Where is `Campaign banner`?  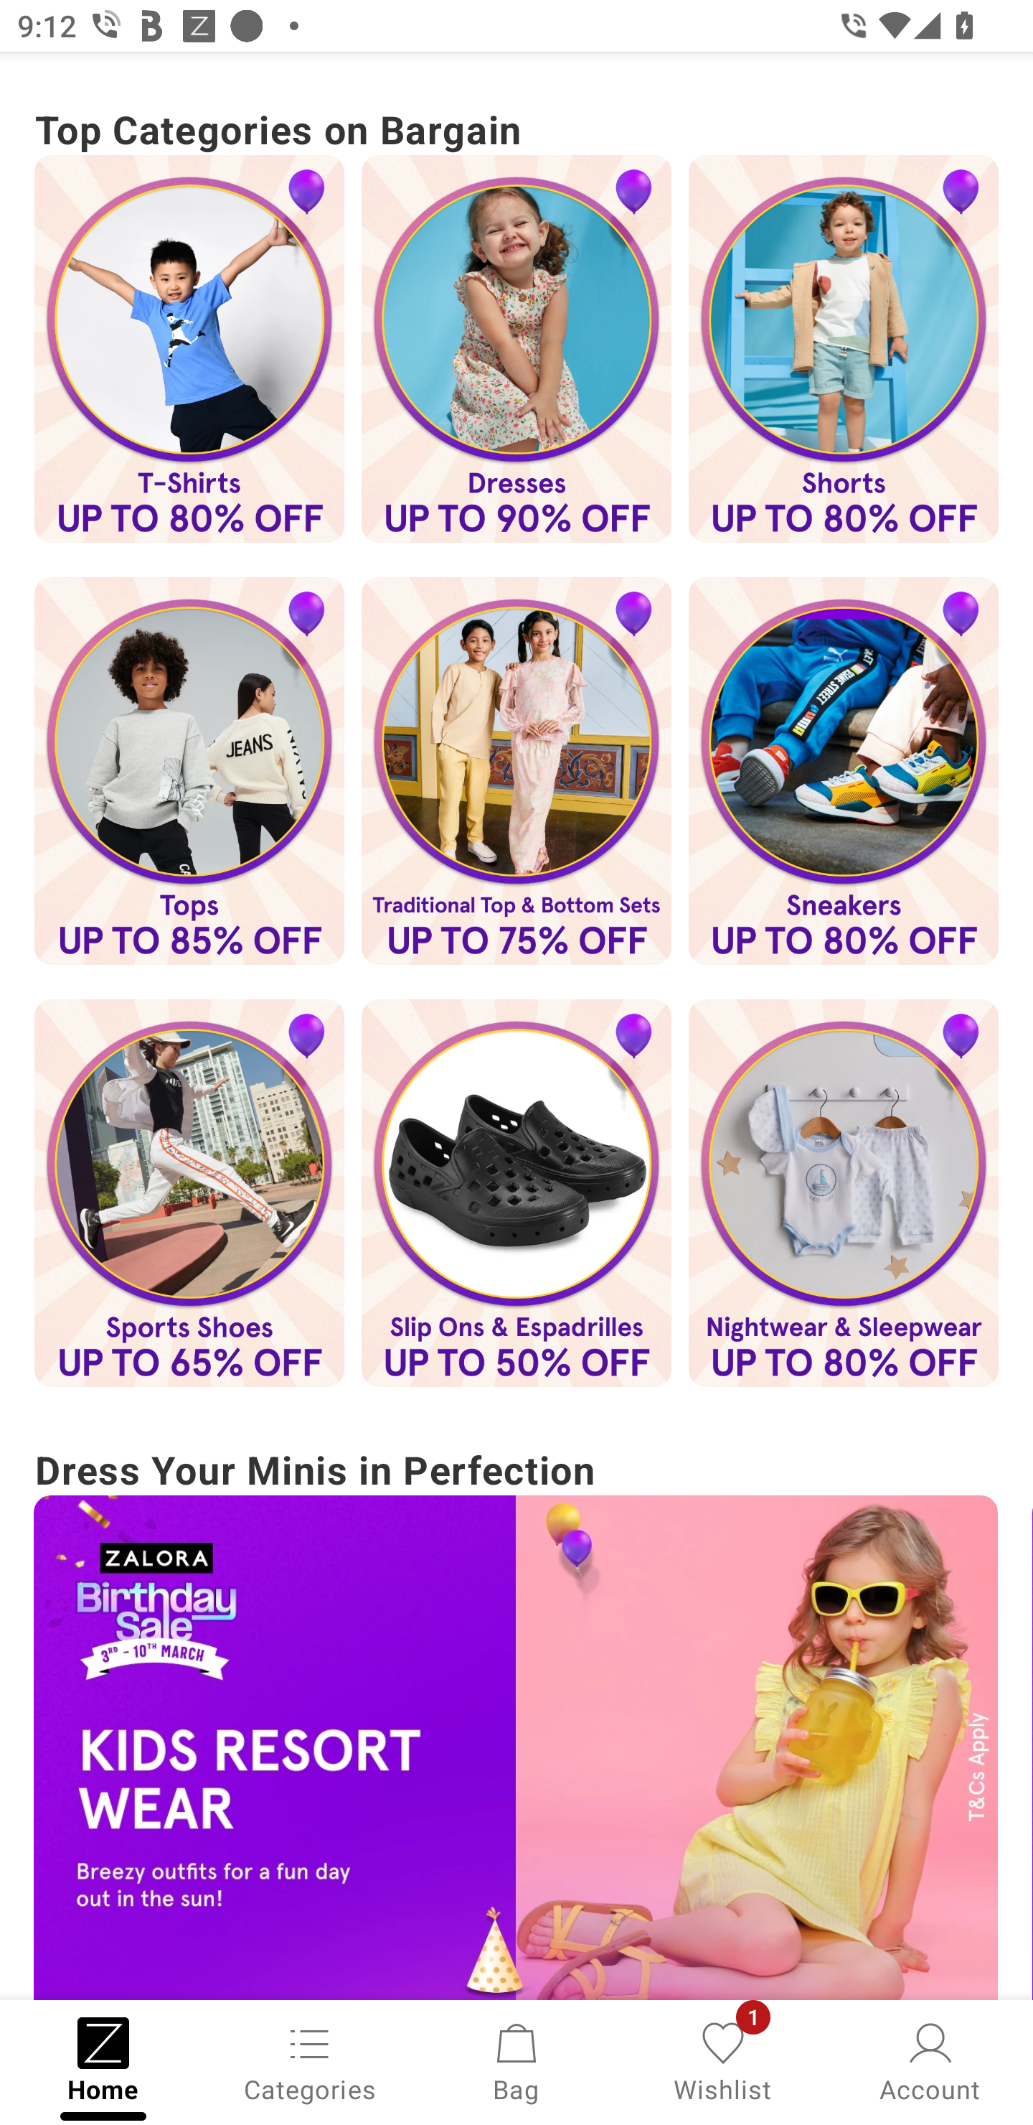 Campaign banner is located at coordinates (516, 771).